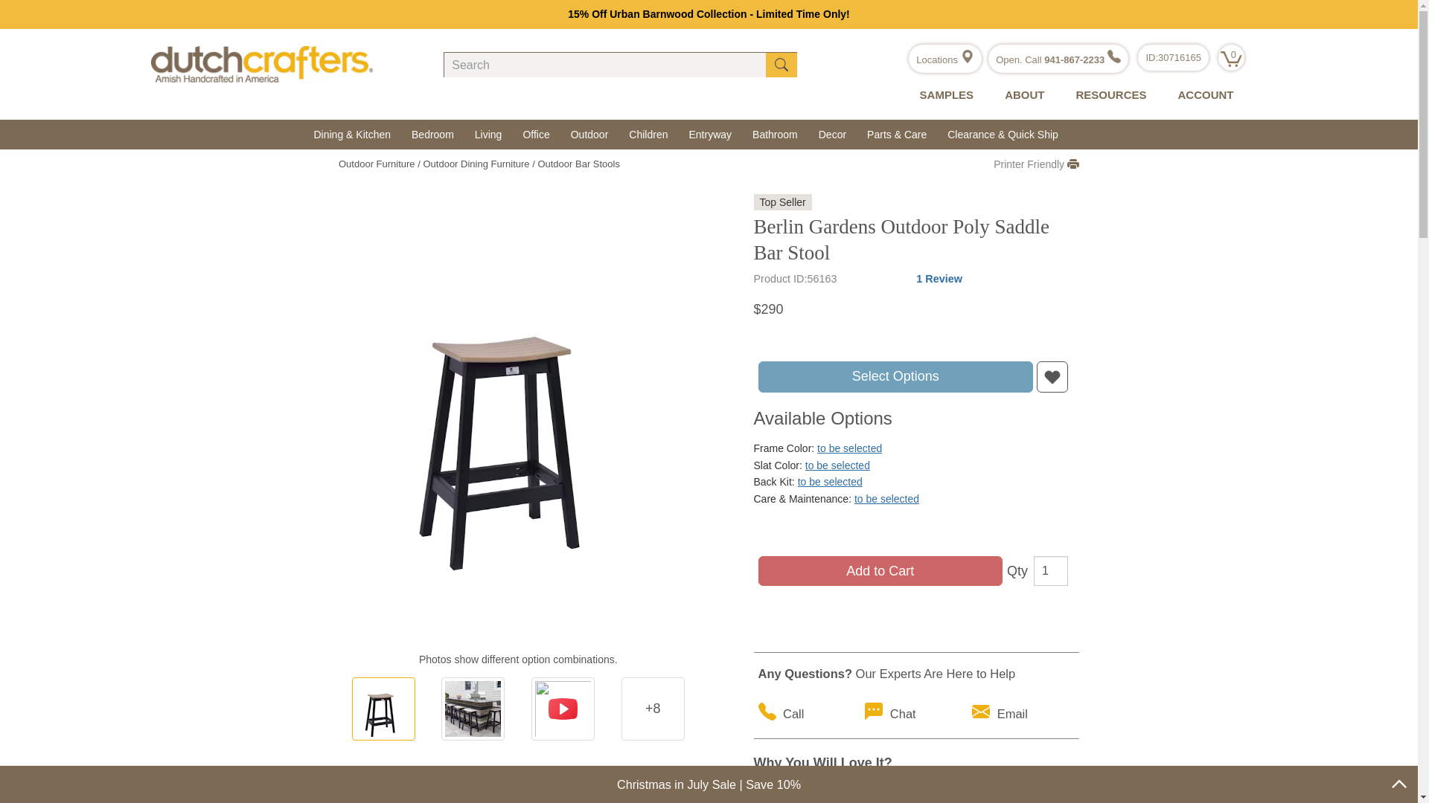 This screenshot has width=1429, height=803. I want to click on ABOUT, so click(1020, 95).